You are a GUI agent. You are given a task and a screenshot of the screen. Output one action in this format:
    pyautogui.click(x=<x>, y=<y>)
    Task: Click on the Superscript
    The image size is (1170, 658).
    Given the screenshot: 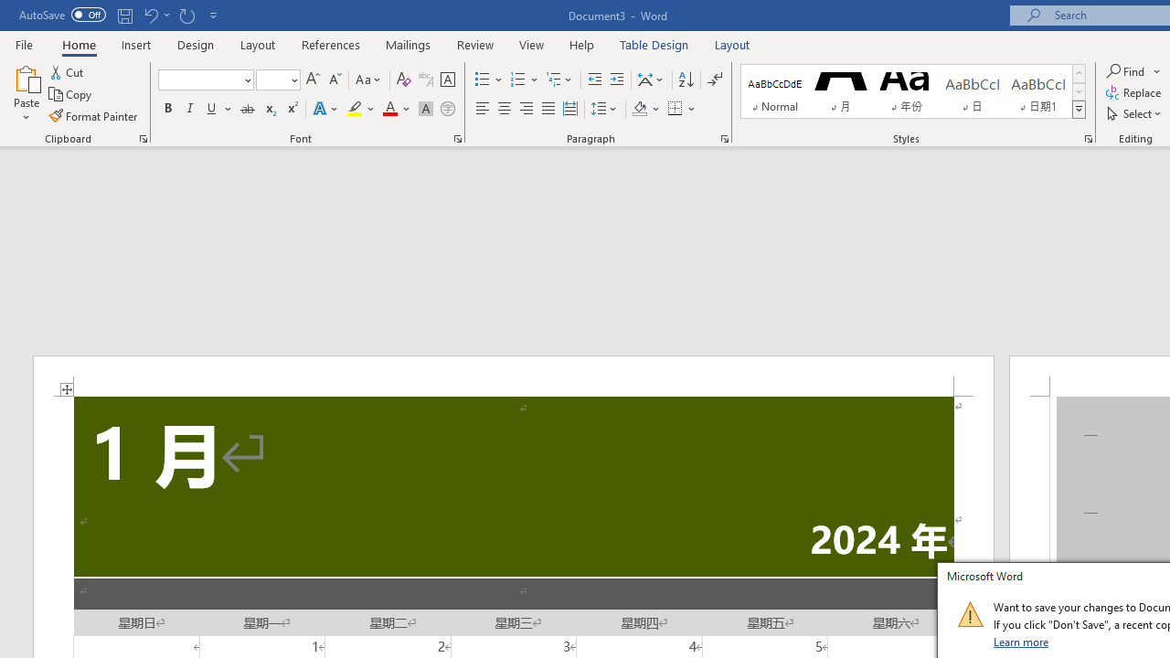 What is the action you would take?
    pyautogui.click(x=292, y=110)
    